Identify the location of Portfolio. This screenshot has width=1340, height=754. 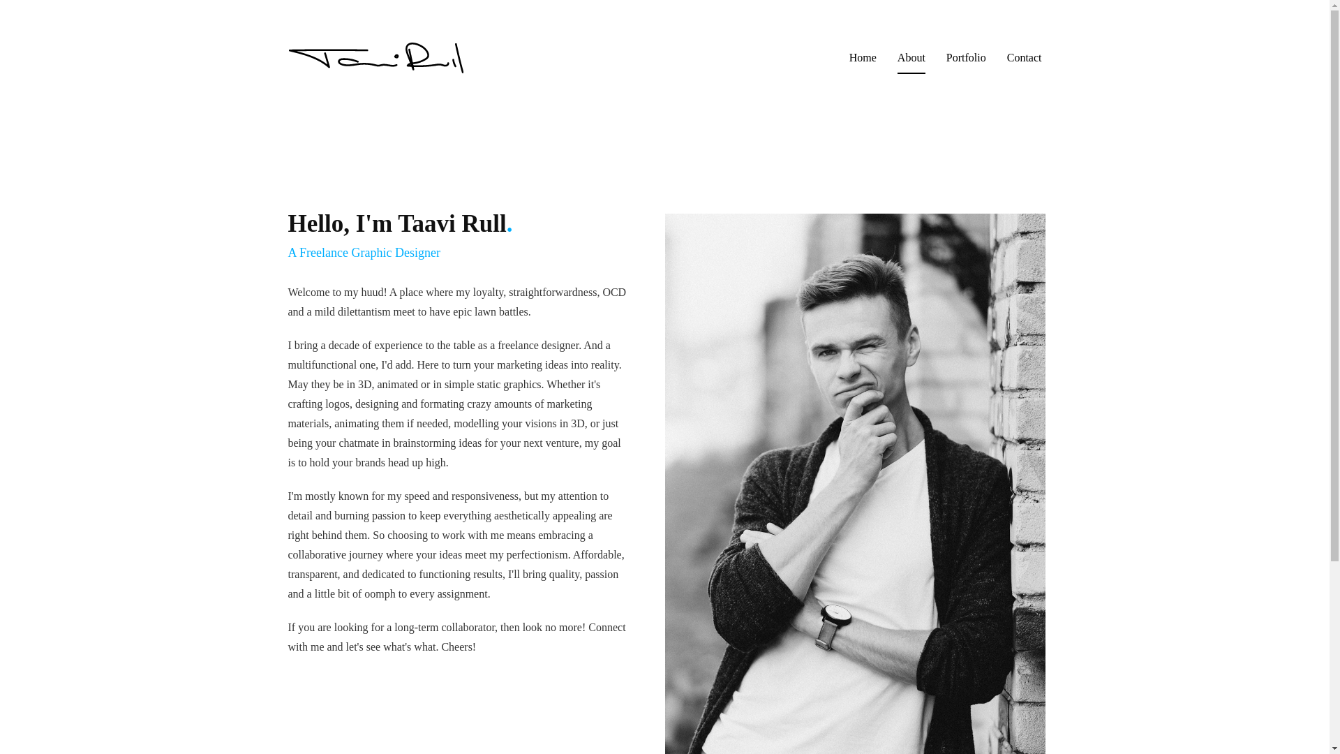
(966, 57).